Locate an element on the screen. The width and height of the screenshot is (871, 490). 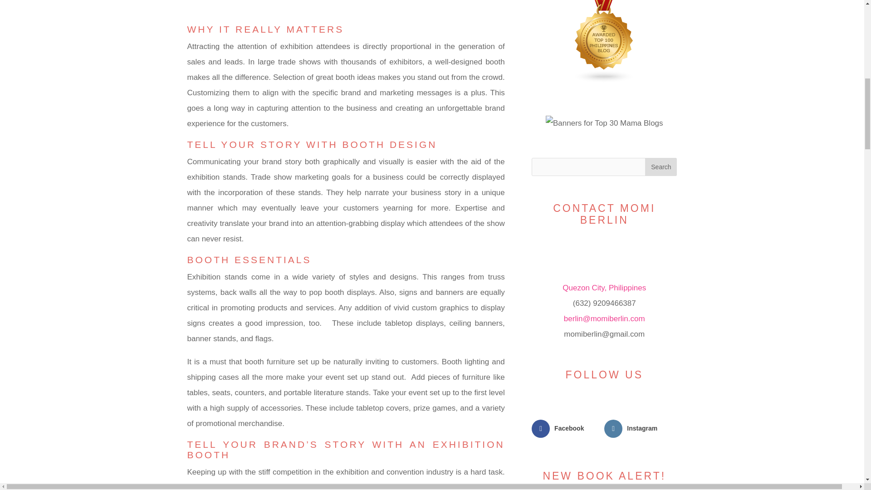
Quezon City, Philippines is located at coordinates (604, 288).